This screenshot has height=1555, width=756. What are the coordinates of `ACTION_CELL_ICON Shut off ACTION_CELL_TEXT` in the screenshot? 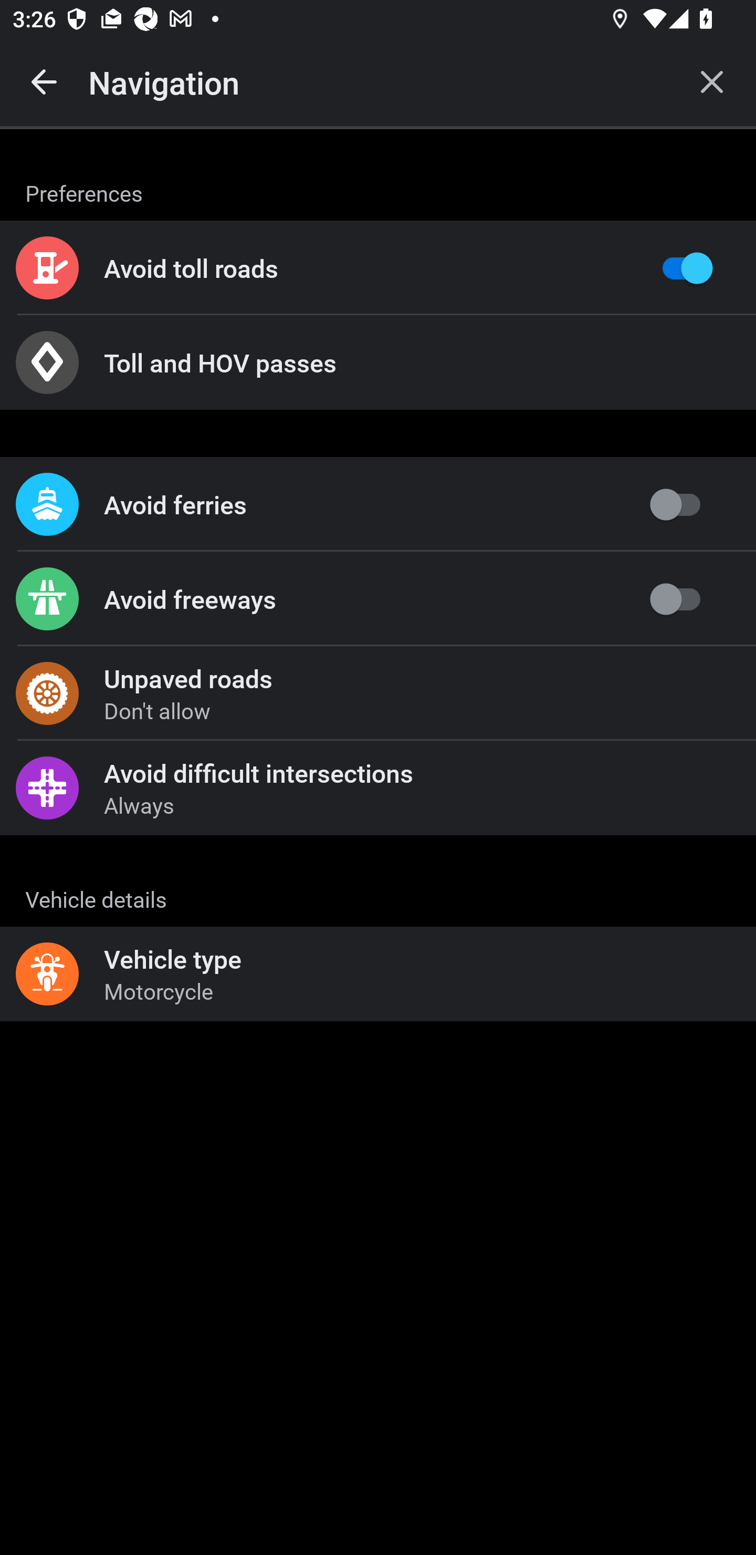 It's located at (378, 885).